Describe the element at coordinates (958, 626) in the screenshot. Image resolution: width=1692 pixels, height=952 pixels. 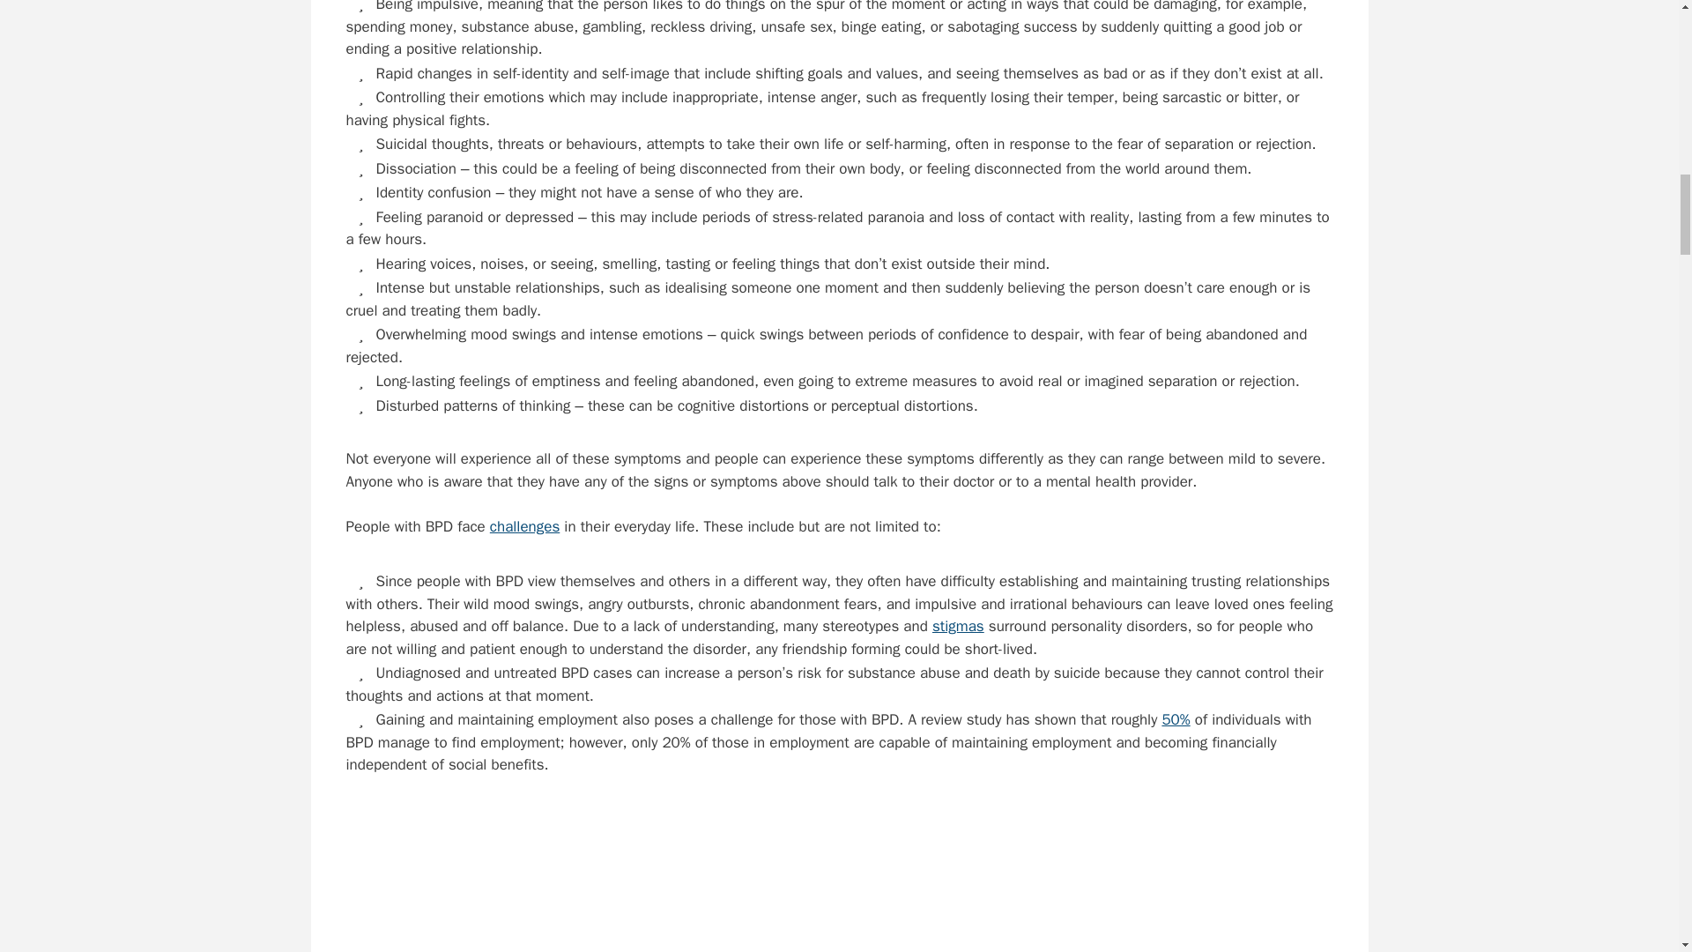
I see `stigmas` at that location.